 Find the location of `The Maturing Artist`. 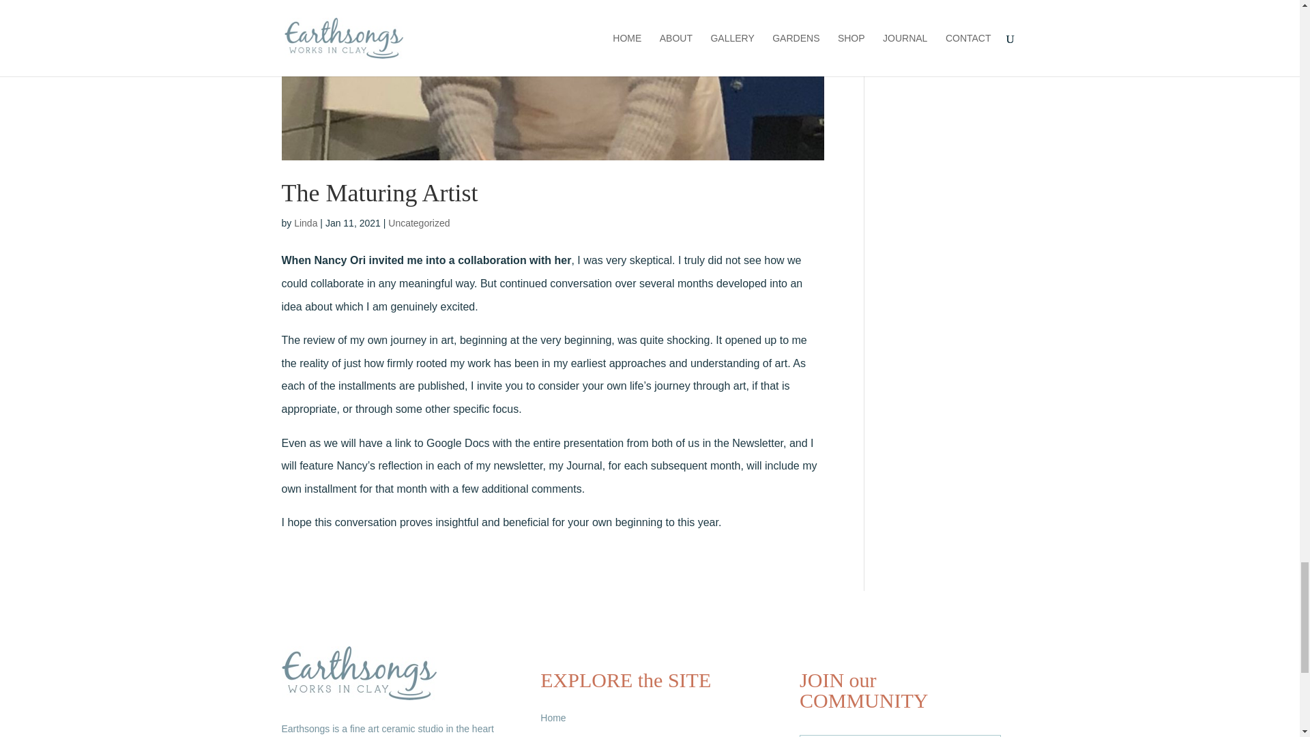

The Maturing Artist is located at coordinates (379, 193).